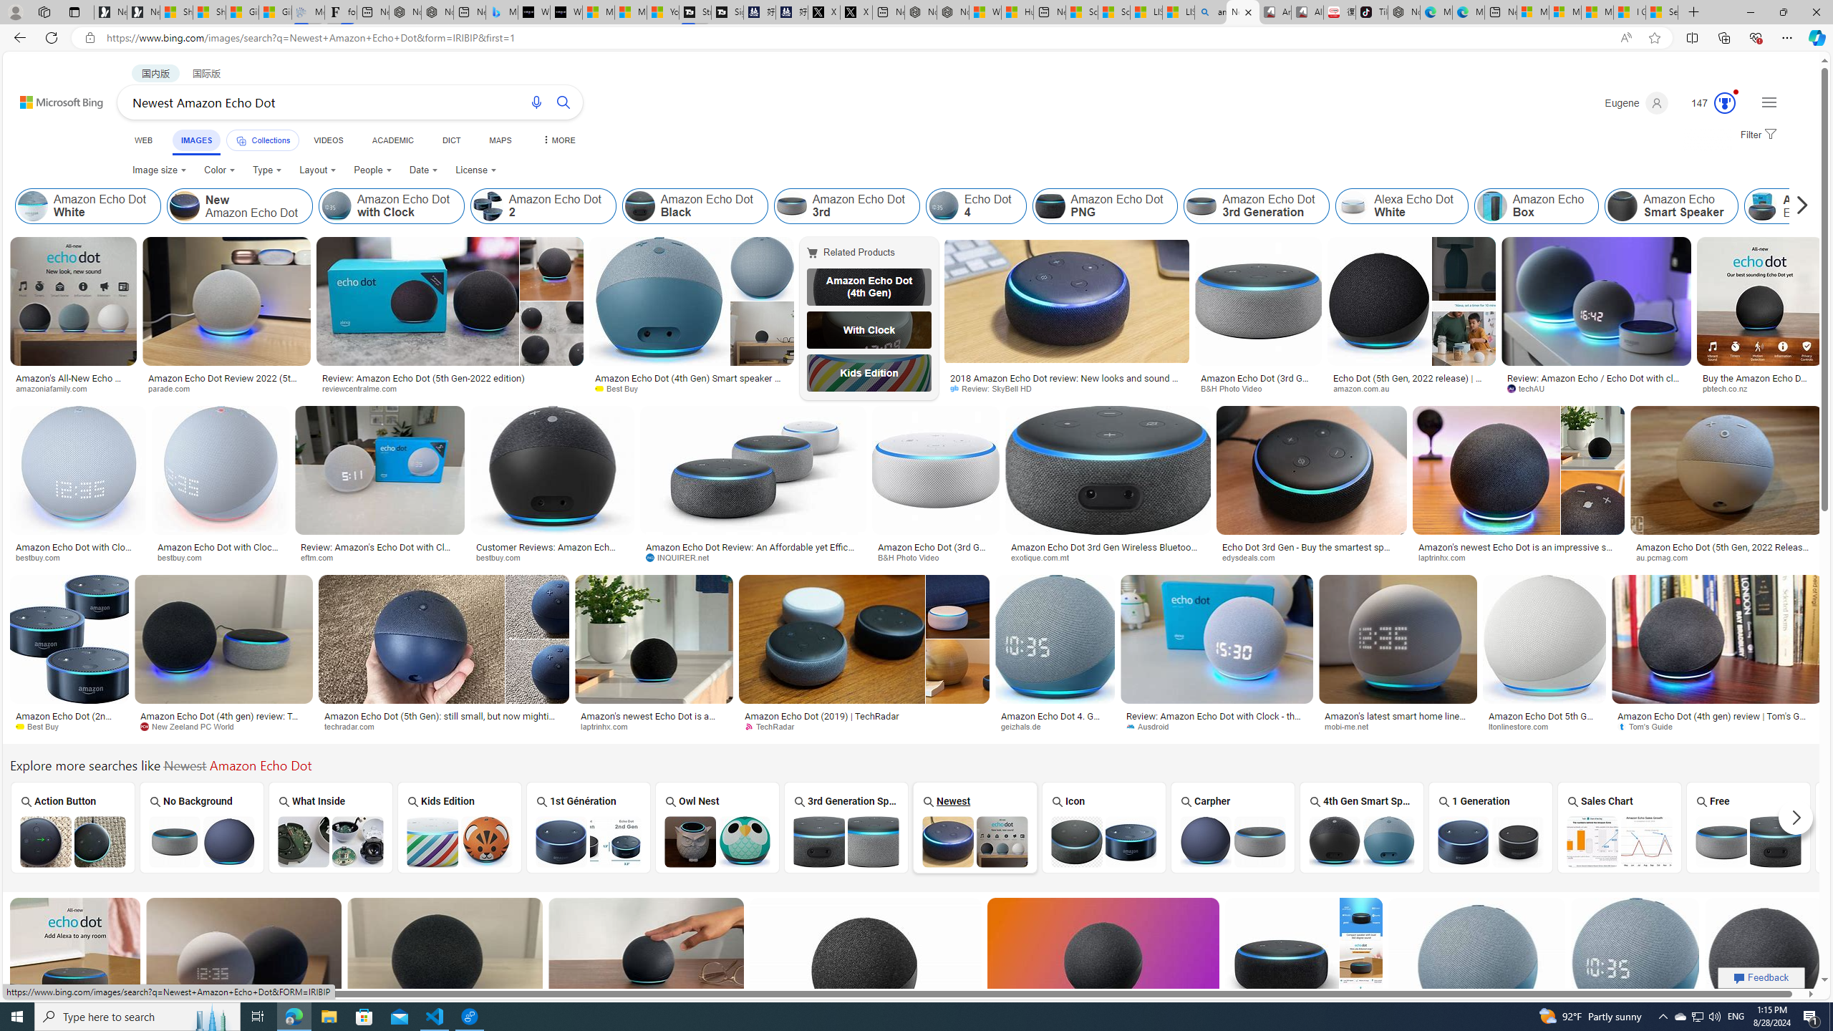  I want to click on TikTok, so click(1372, 12).